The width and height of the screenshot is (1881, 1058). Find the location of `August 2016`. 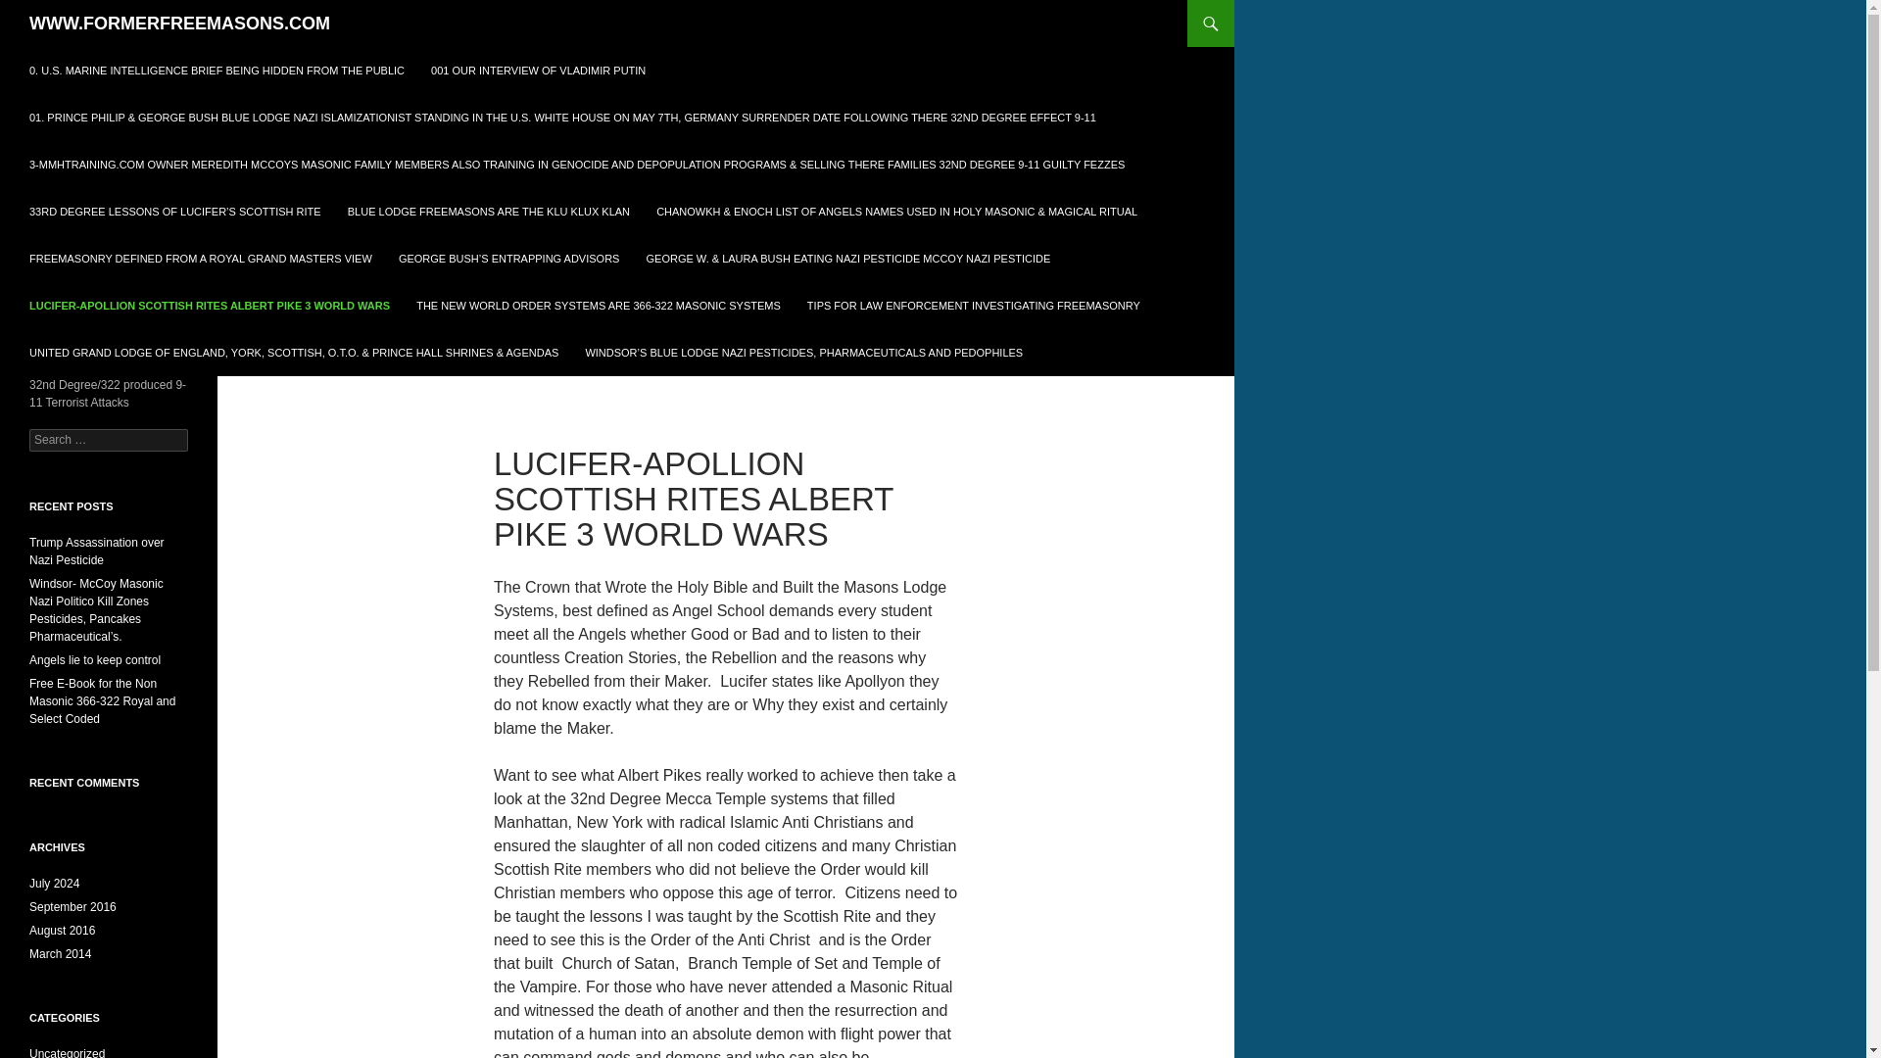

August 2016 is located at coordinates (63, 930).